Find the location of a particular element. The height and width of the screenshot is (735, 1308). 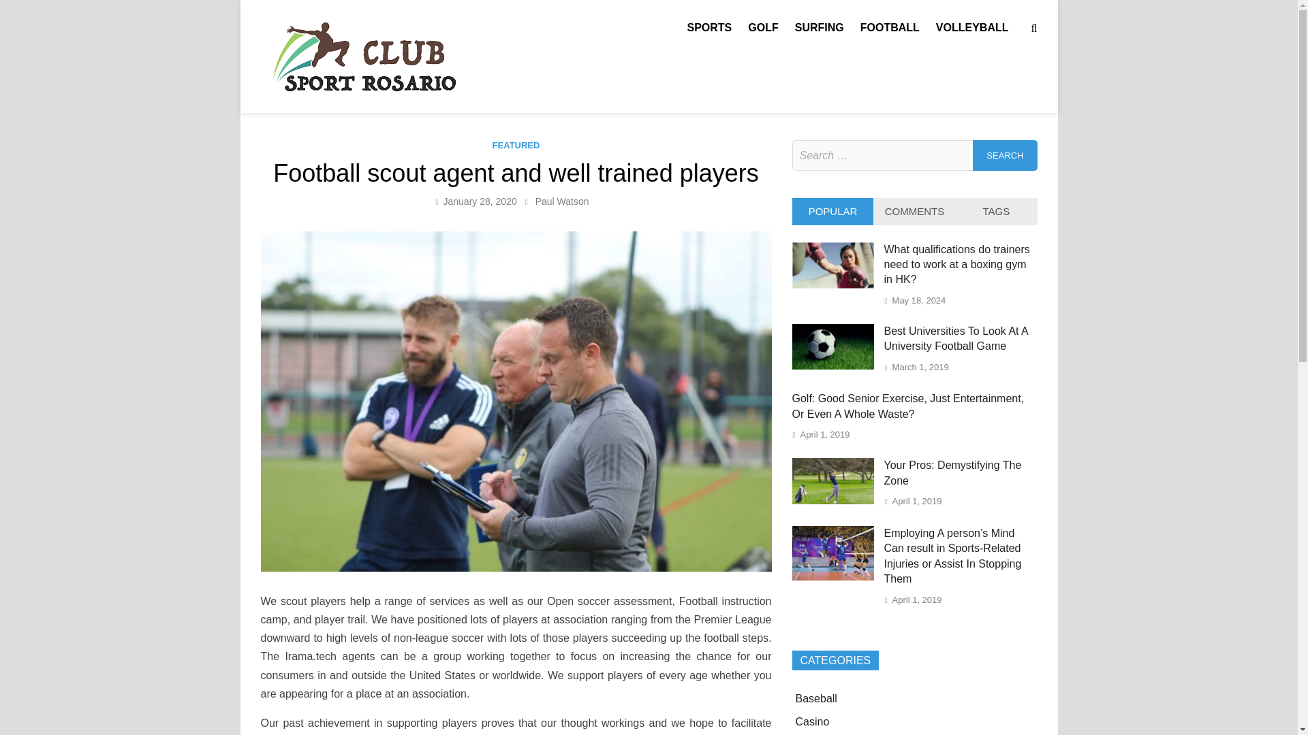

Search is located at coordinates (1005, 155).